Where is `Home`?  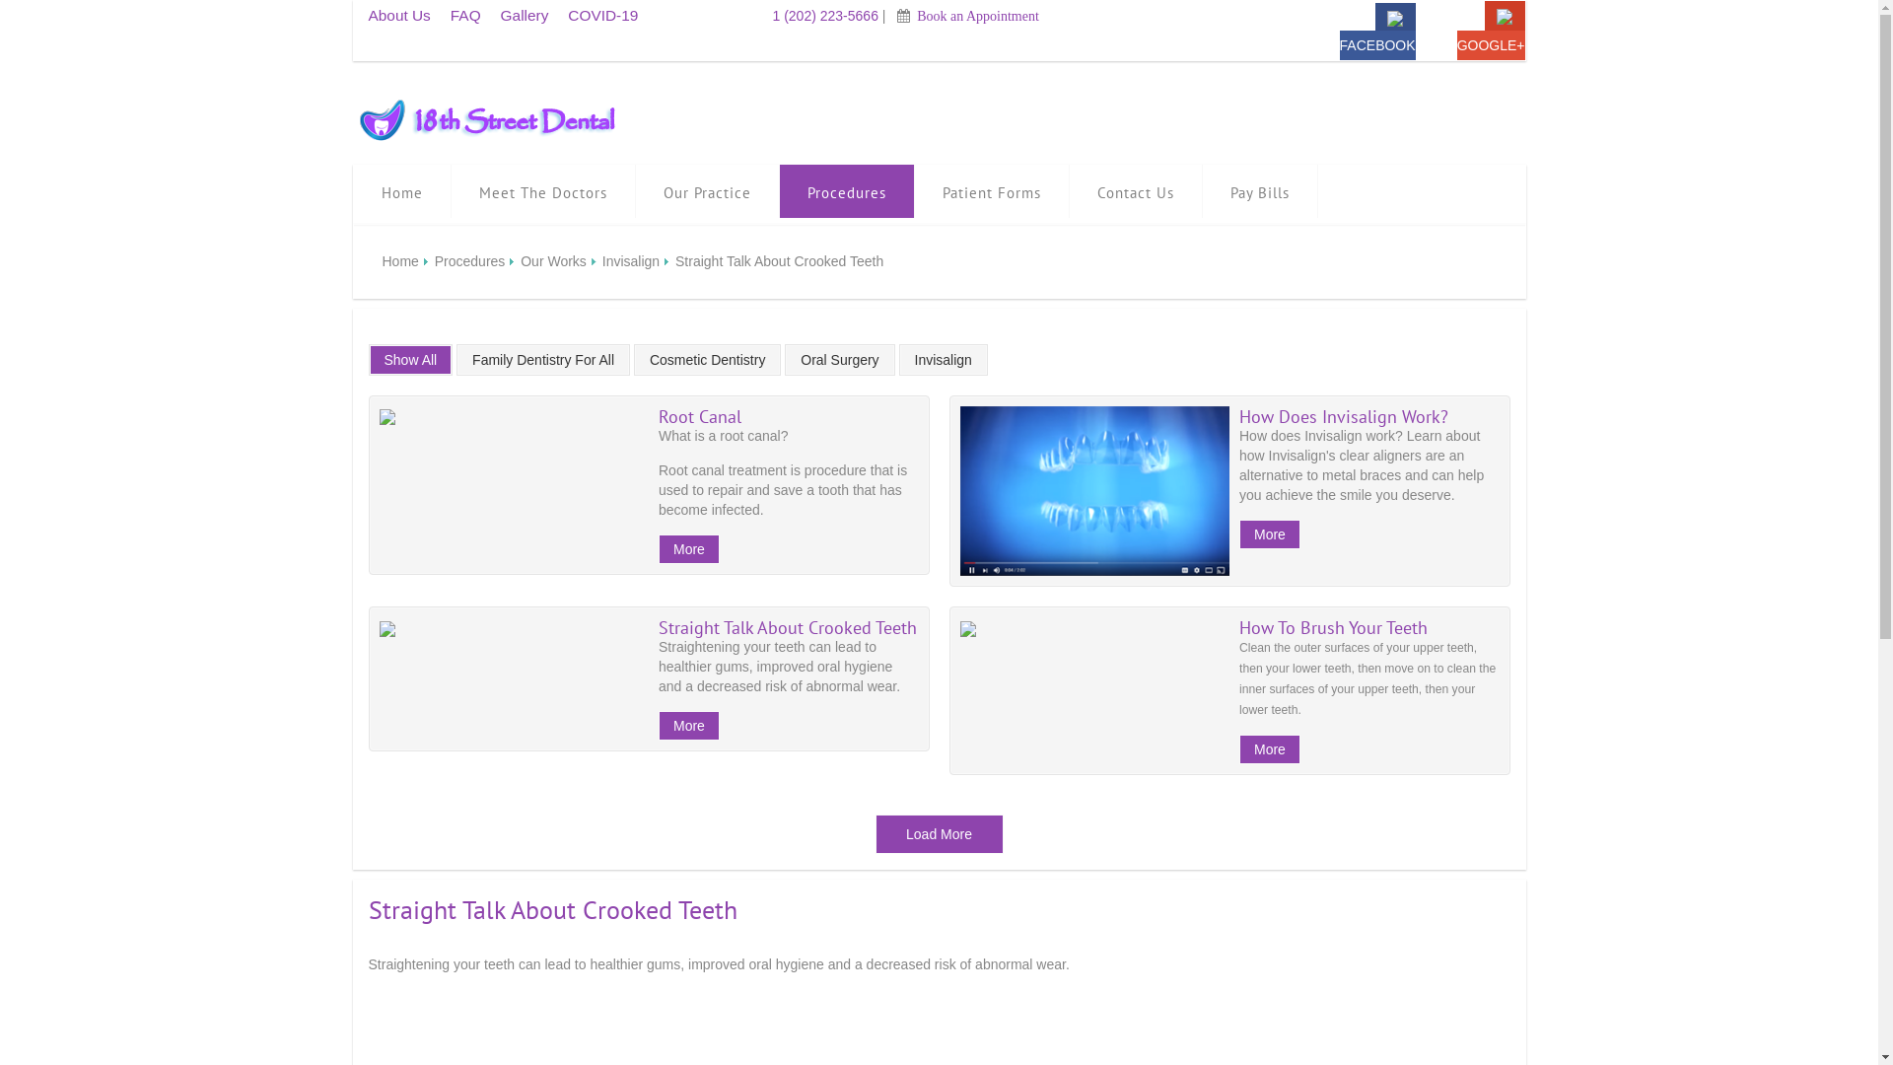 Home is located at coordinates (406, 261).